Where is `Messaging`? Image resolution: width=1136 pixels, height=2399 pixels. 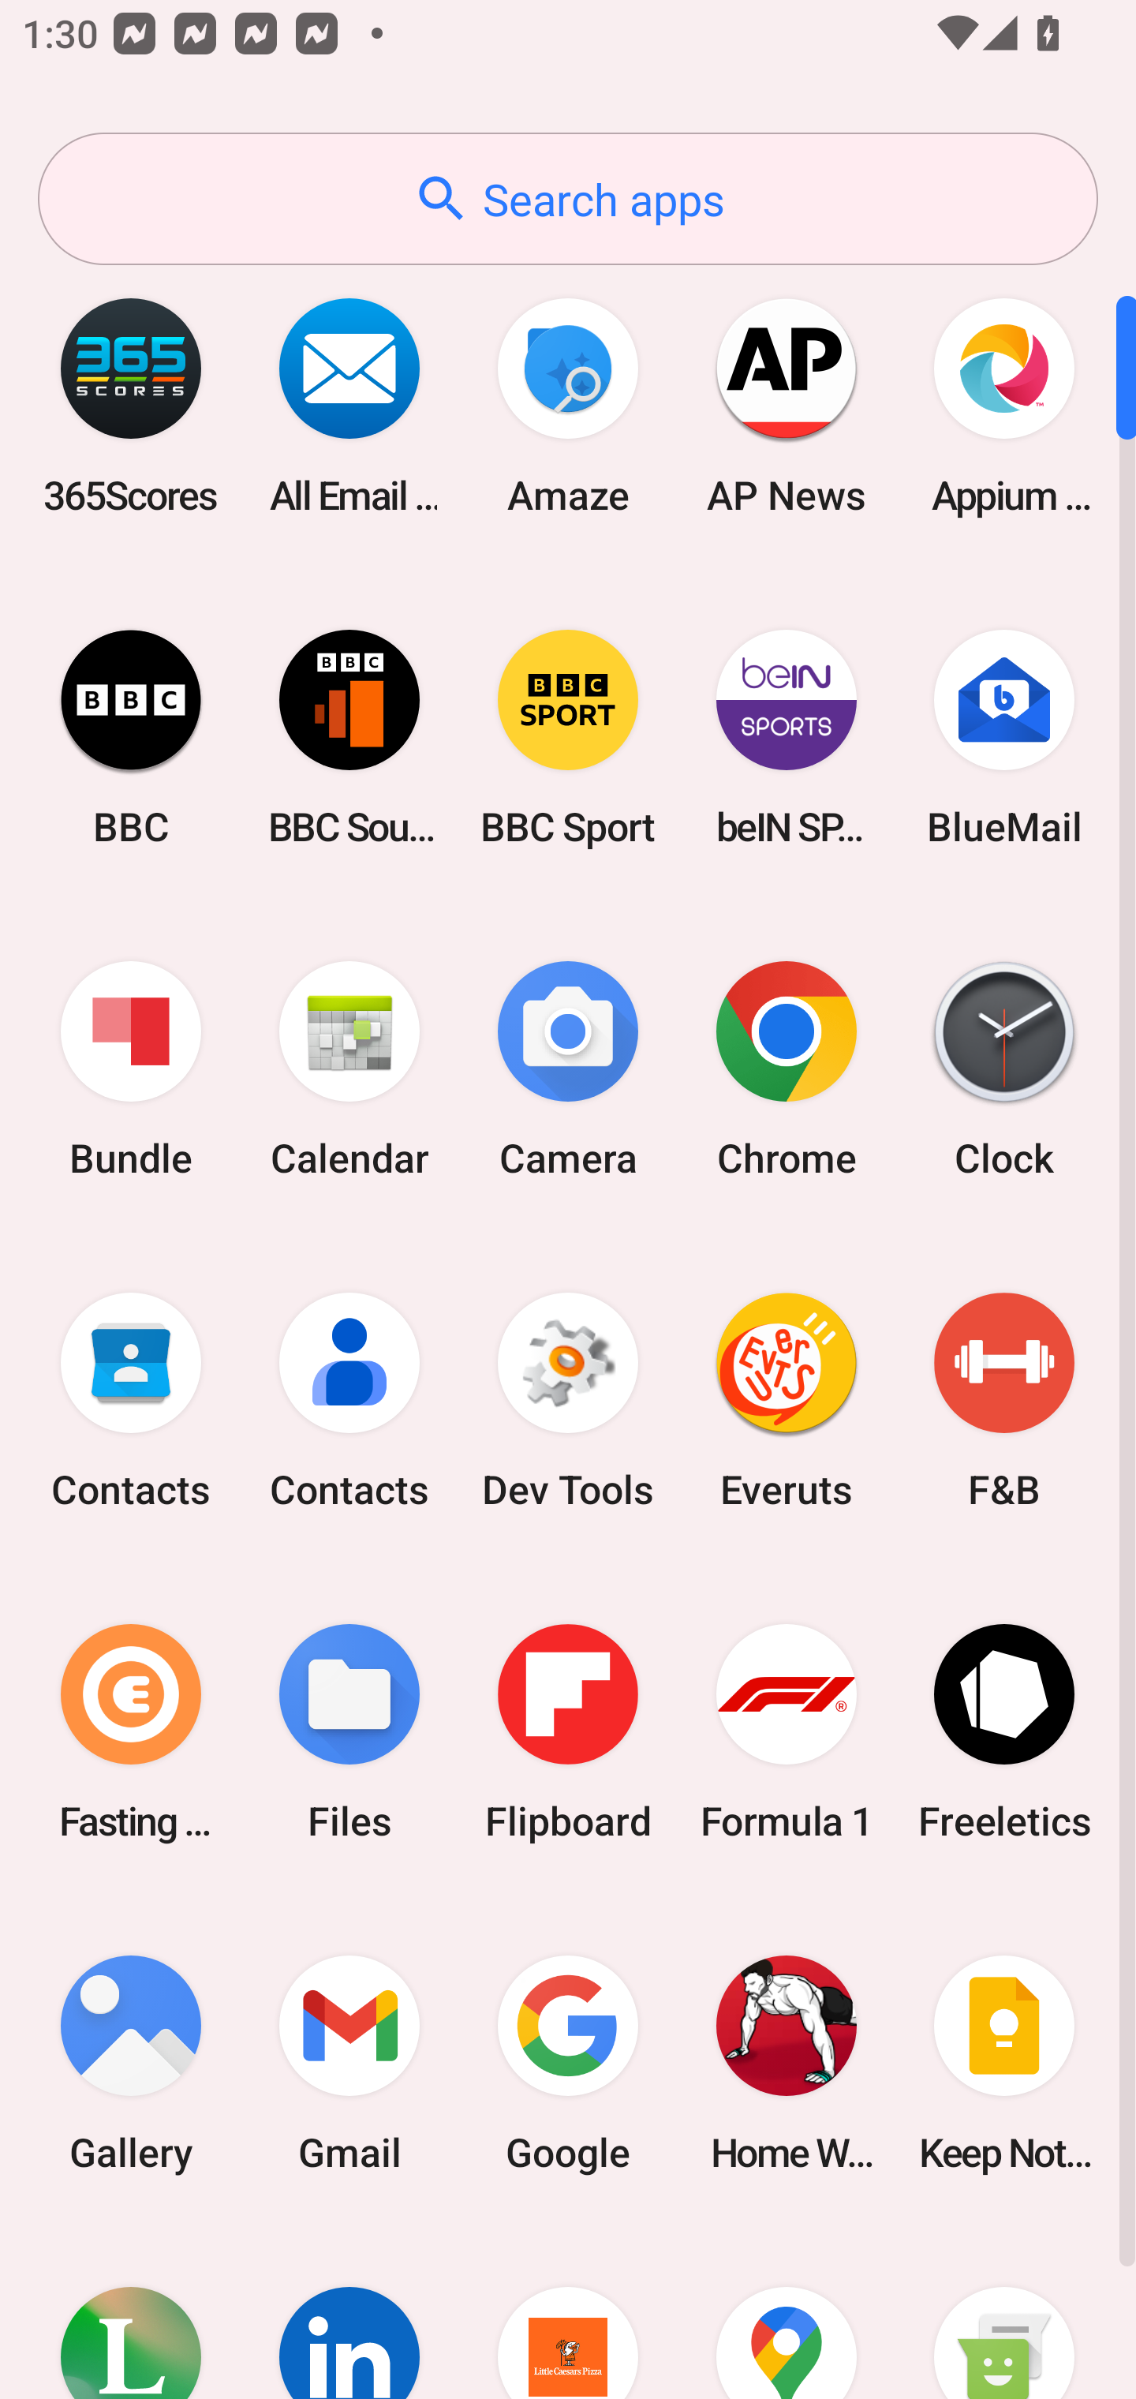 Messaging is located at coordinates (1004, 2314).